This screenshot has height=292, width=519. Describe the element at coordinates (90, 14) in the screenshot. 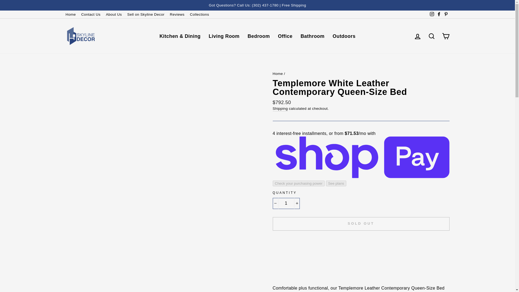

I see `Contact Us` at that location.